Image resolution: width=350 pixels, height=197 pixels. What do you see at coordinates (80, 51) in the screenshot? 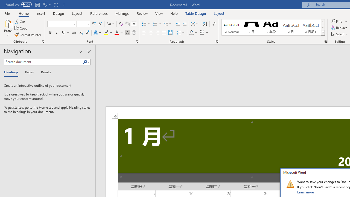
I see `Task Pane Options` at bounding box center [80, 51].